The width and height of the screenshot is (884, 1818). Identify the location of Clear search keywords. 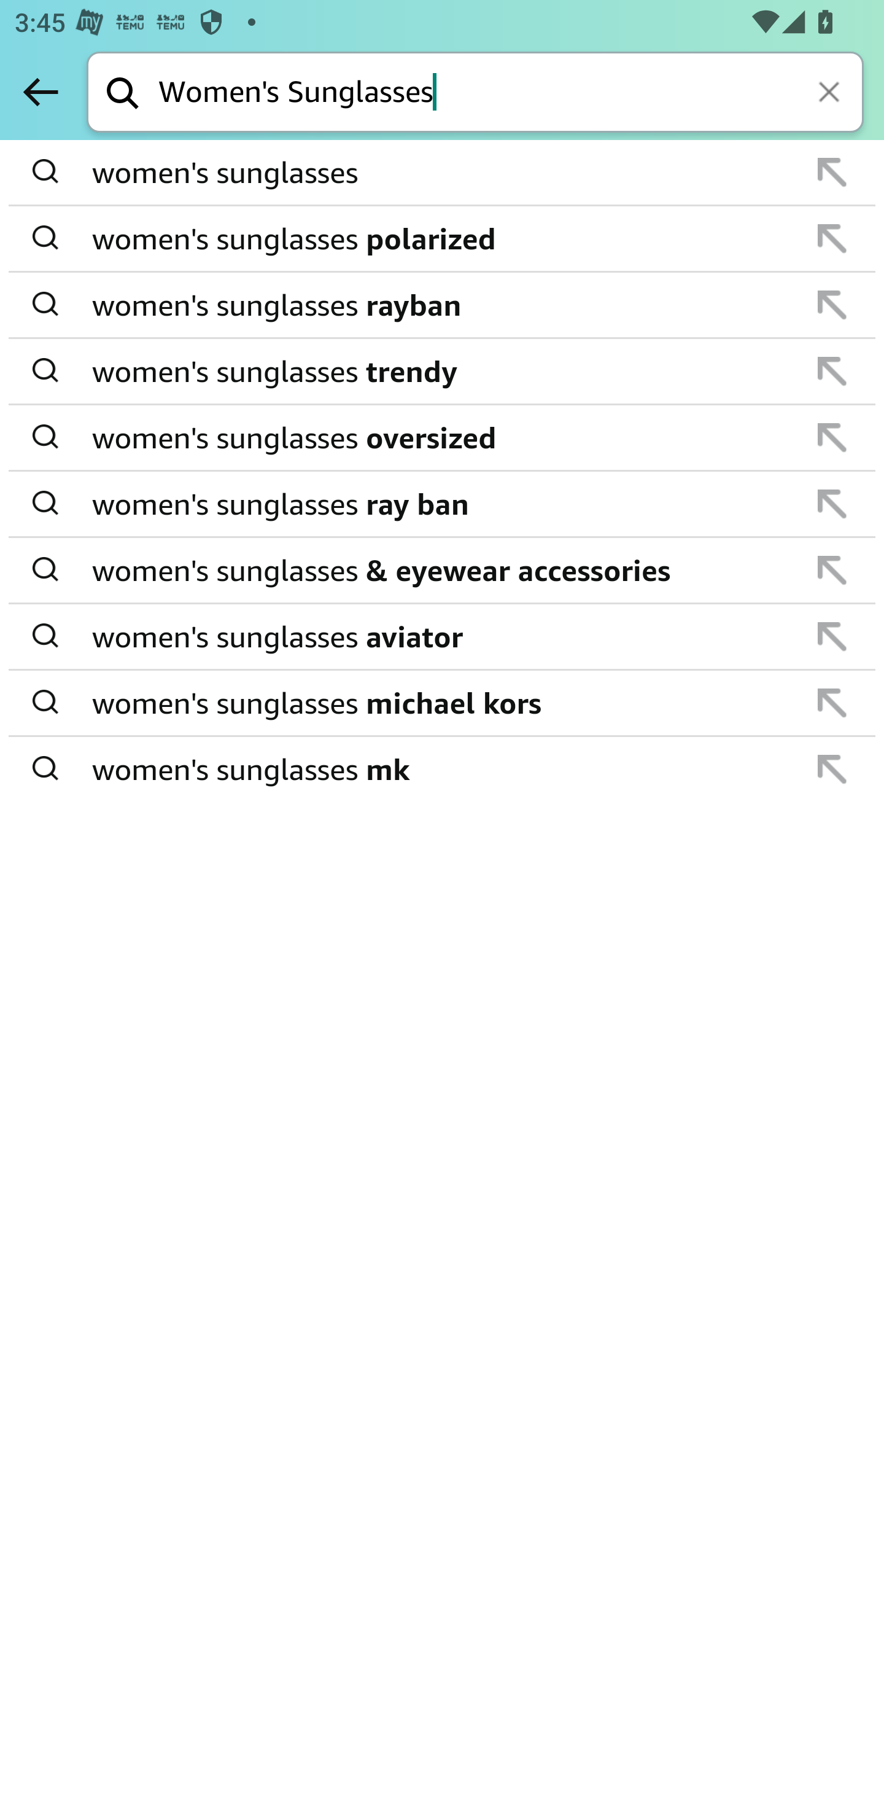
(831, 93).